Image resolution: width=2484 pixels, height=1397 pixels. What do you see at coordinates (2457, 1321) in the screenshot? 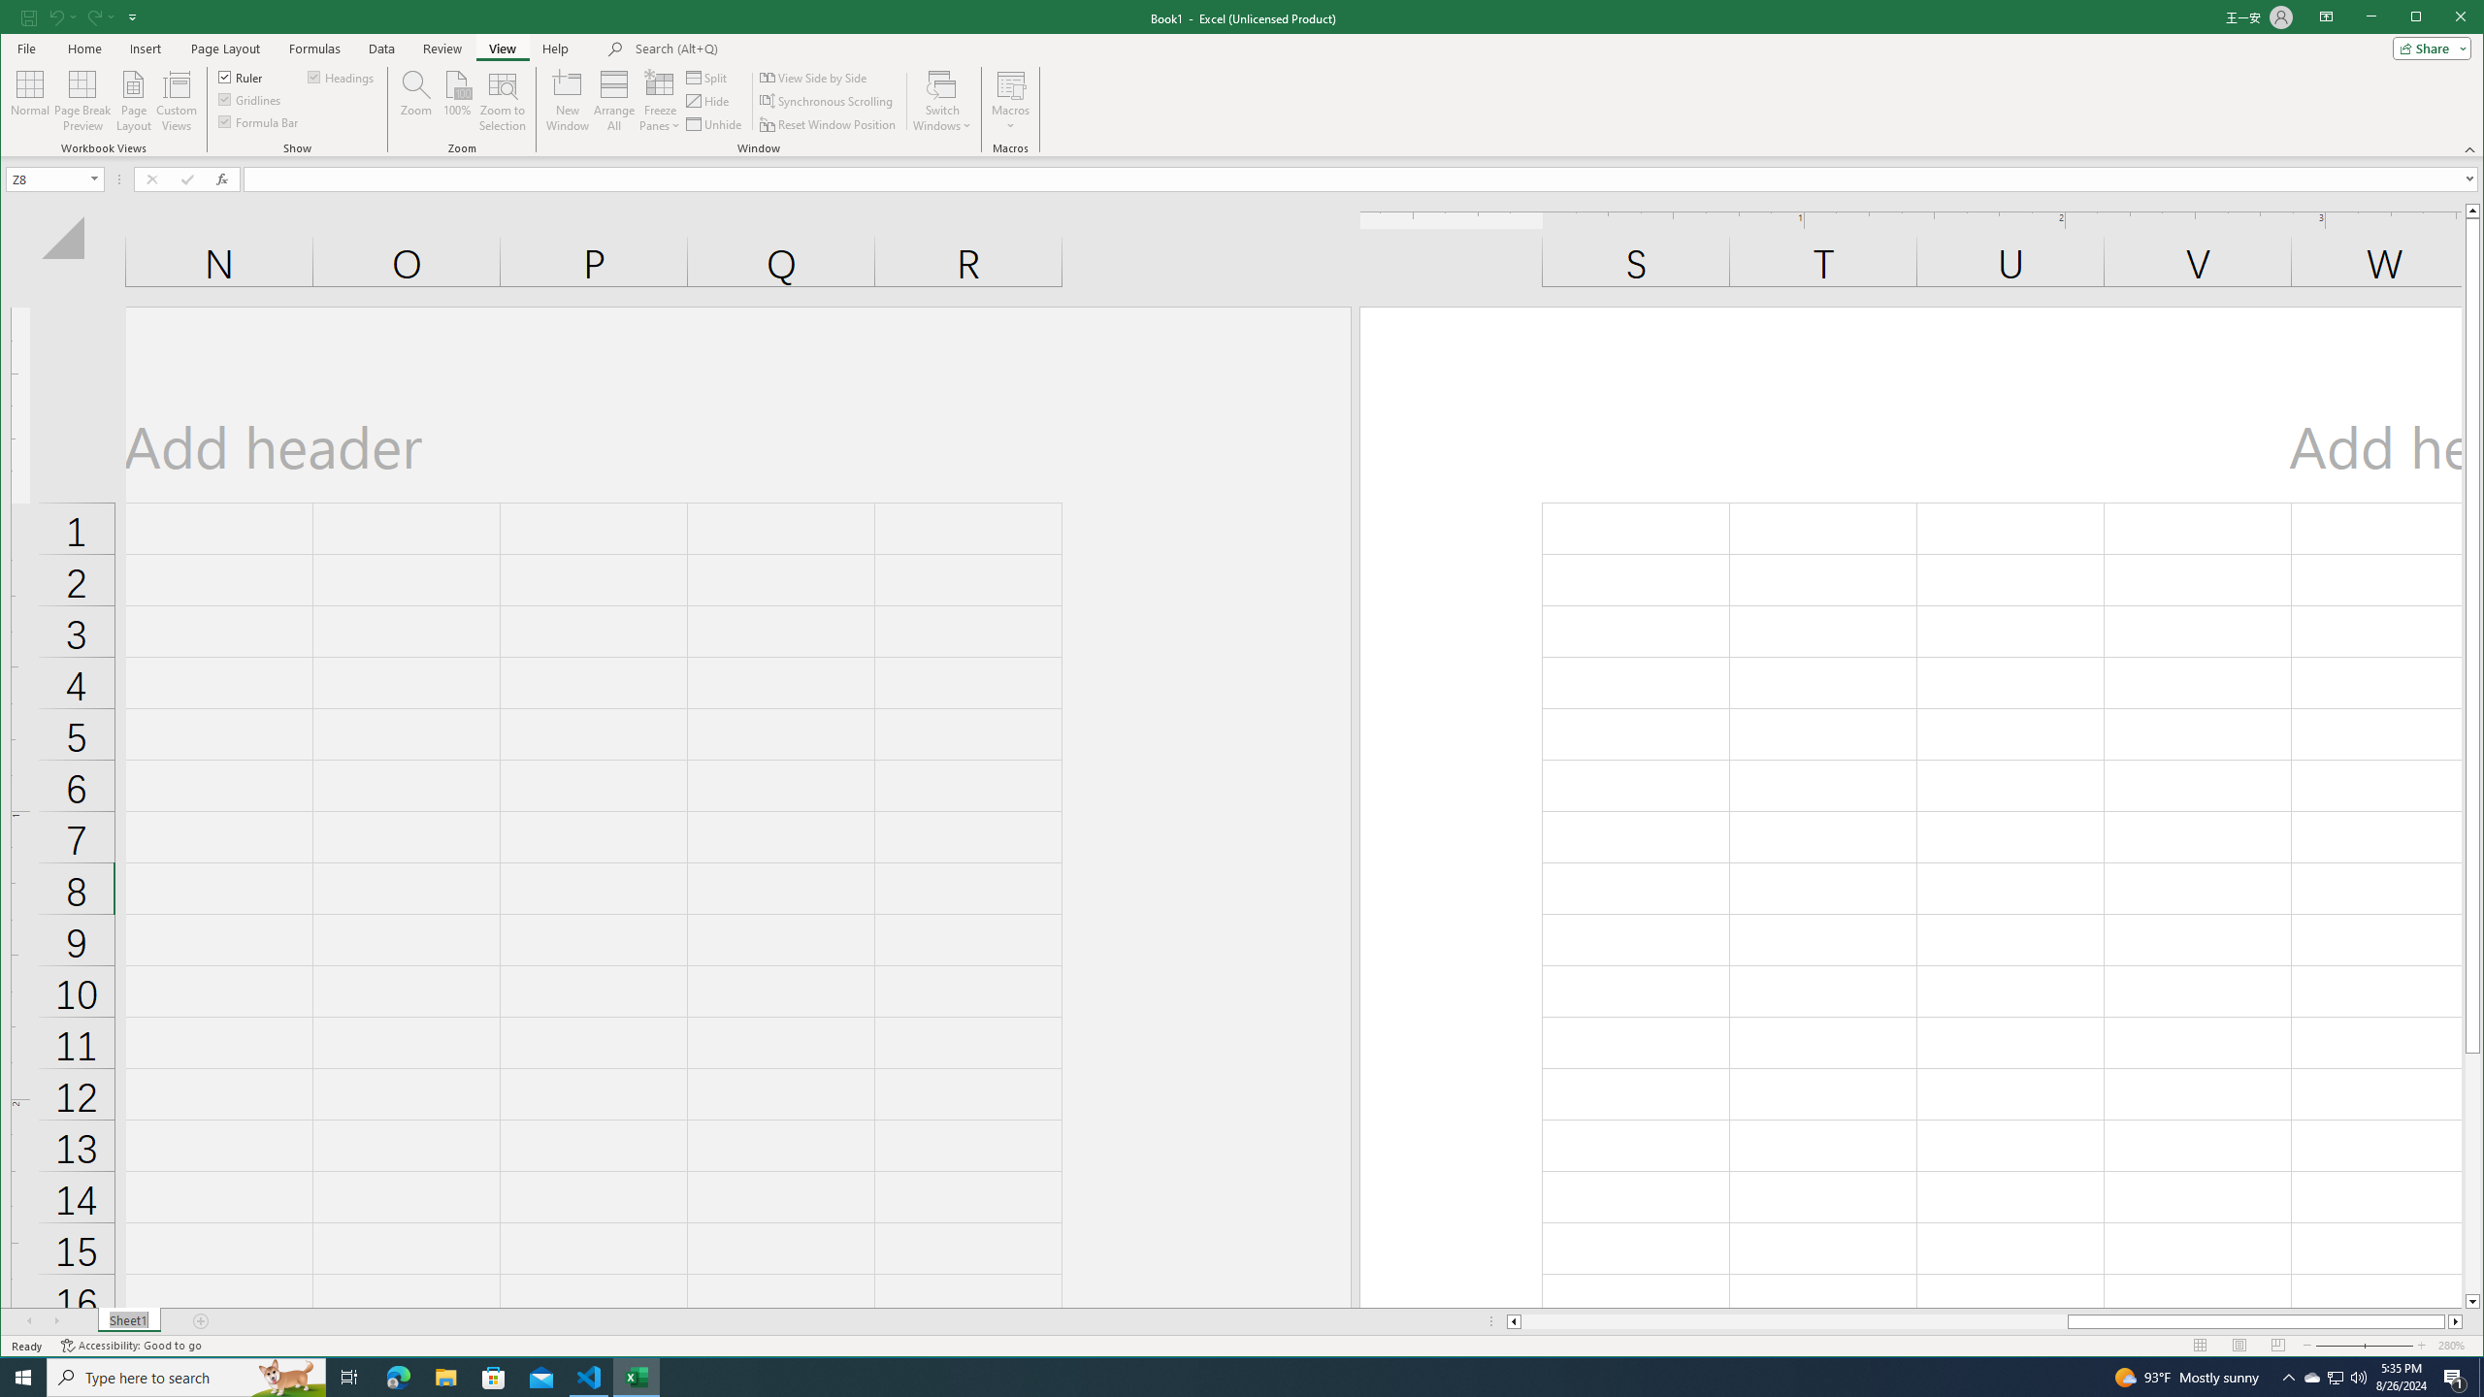
I see `Column right` at bounding box center [2457, 1321].